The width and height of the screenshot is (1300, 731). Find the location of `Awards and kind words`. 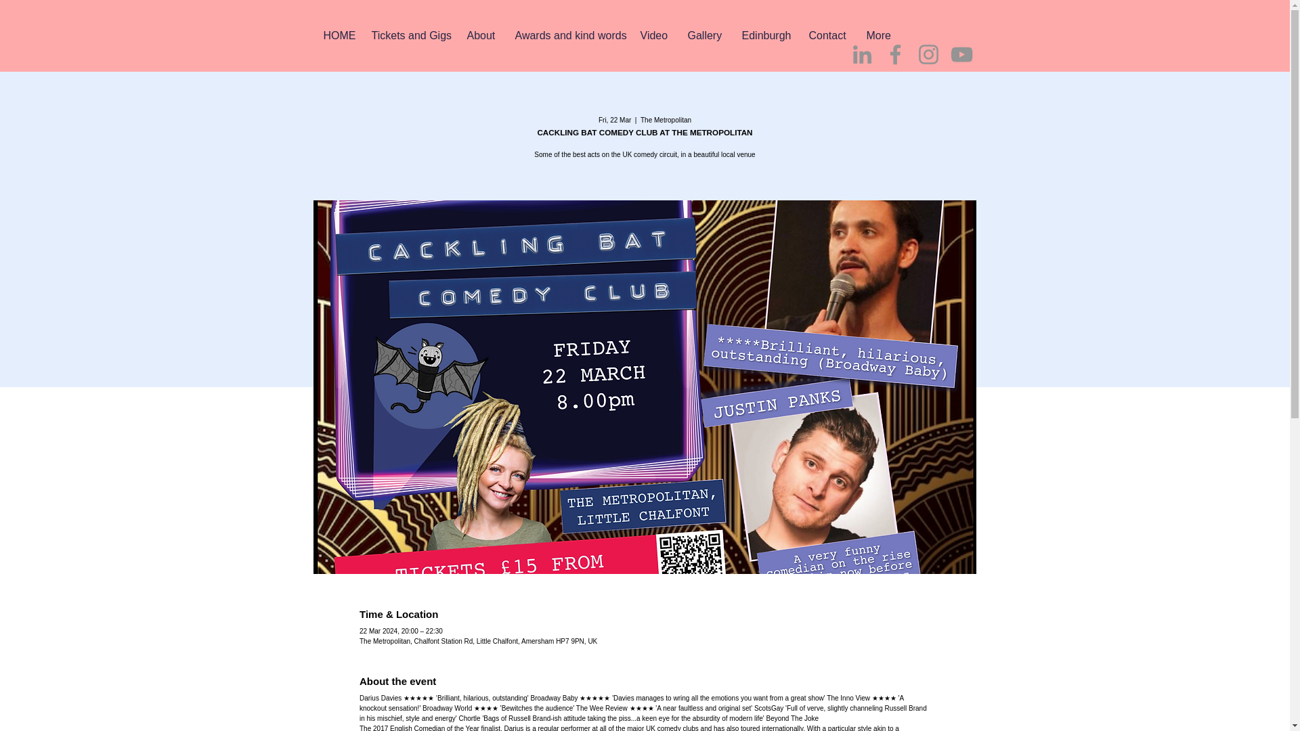

Awards and kind words is located at coordinates (567, 35).